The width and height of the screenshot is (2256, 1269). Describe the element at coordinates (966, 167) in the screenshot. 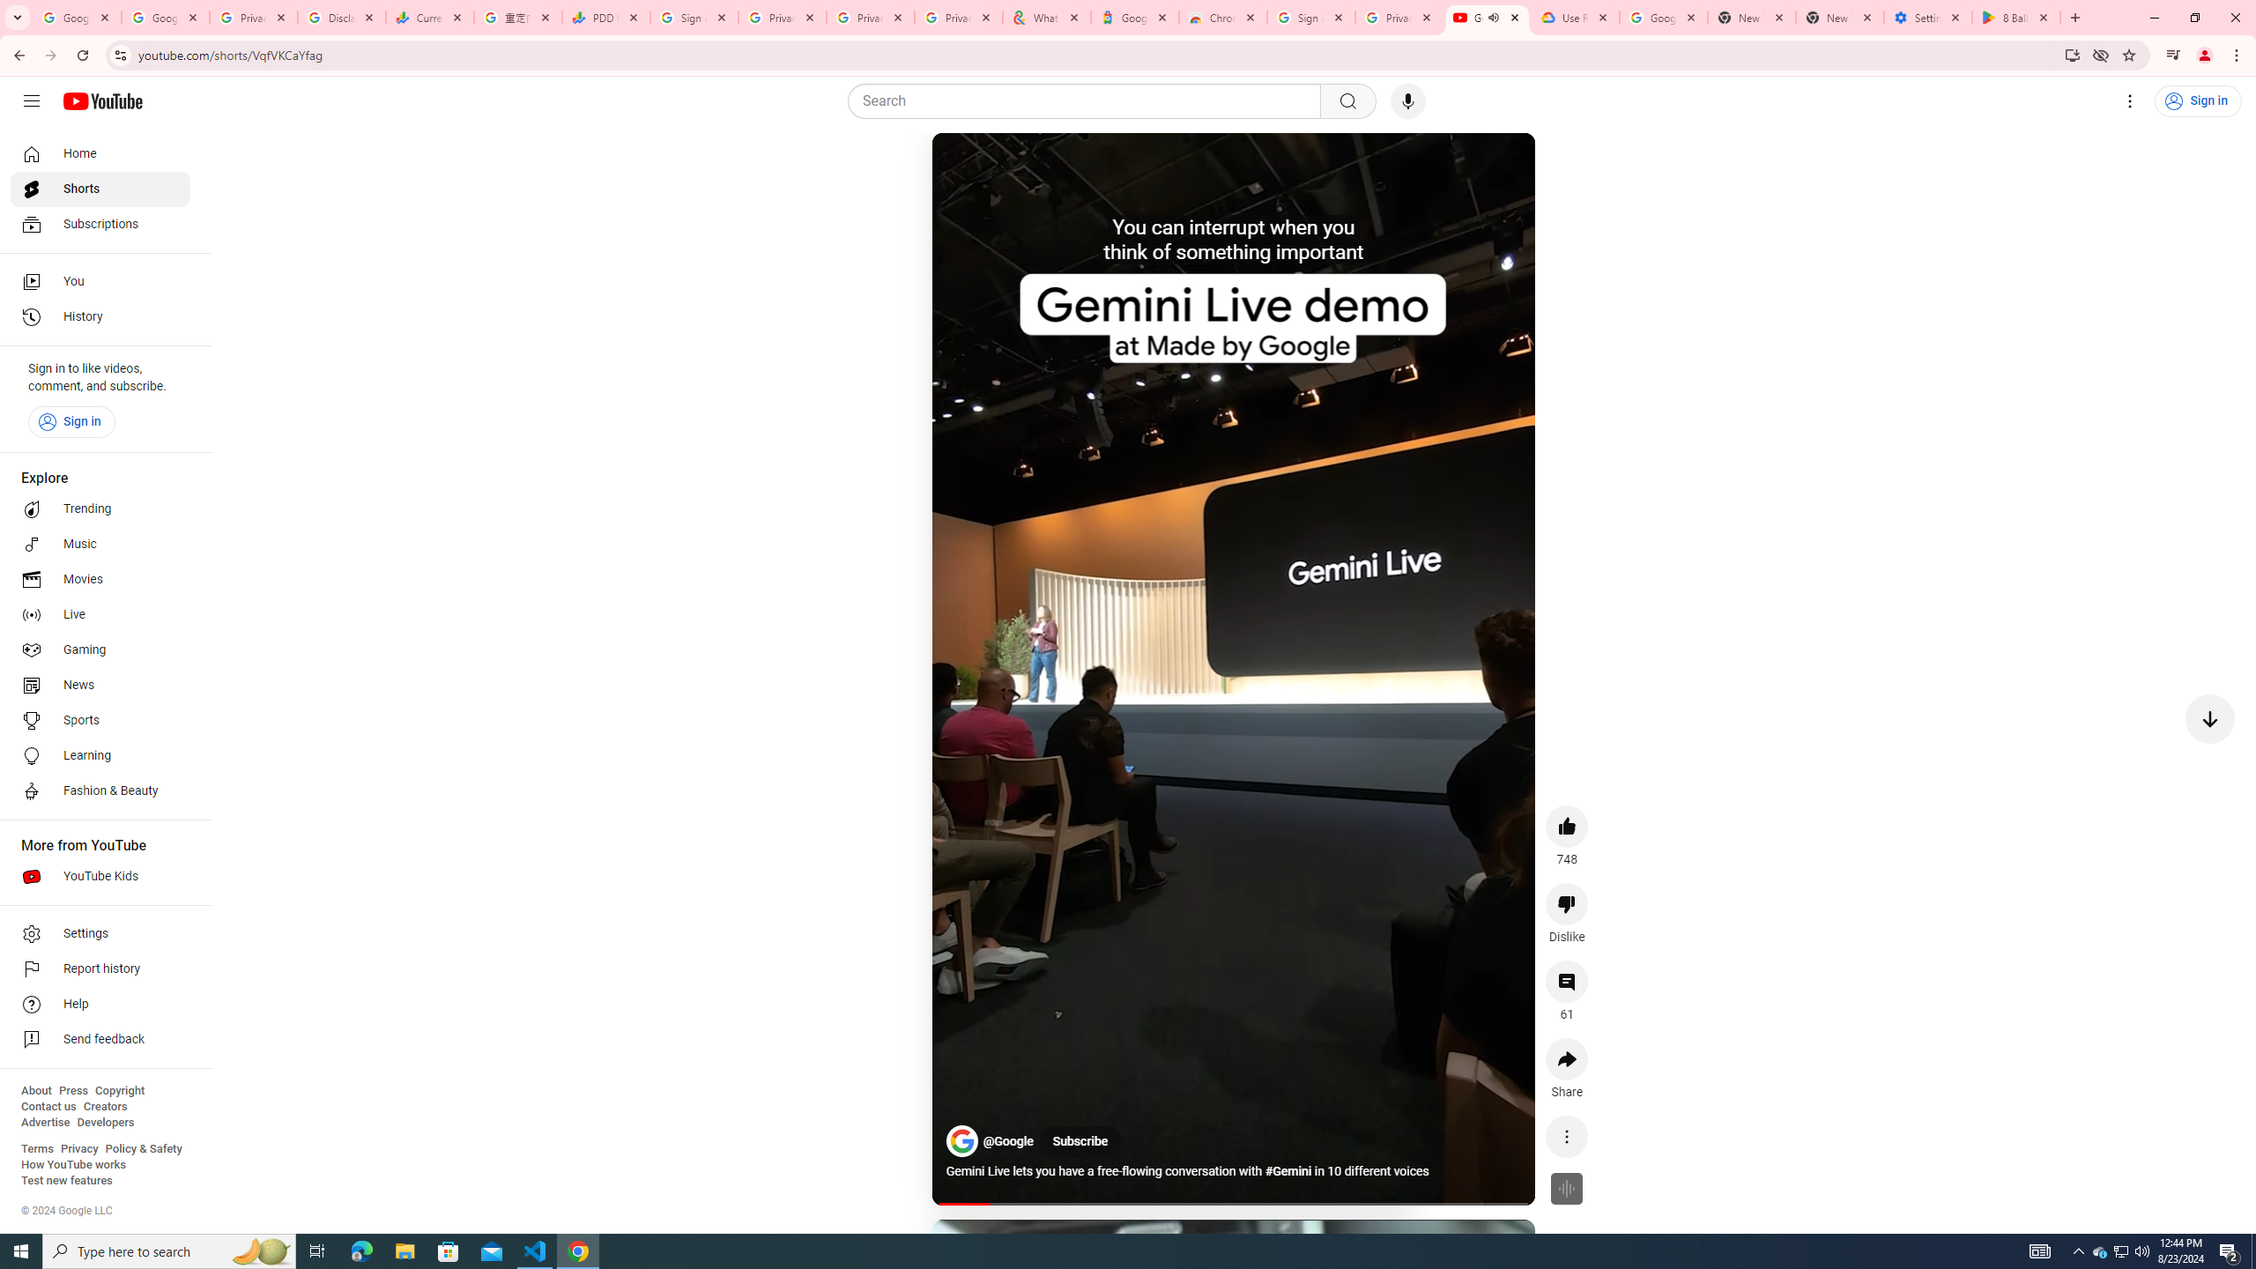

I see `Play (k)` at that location.